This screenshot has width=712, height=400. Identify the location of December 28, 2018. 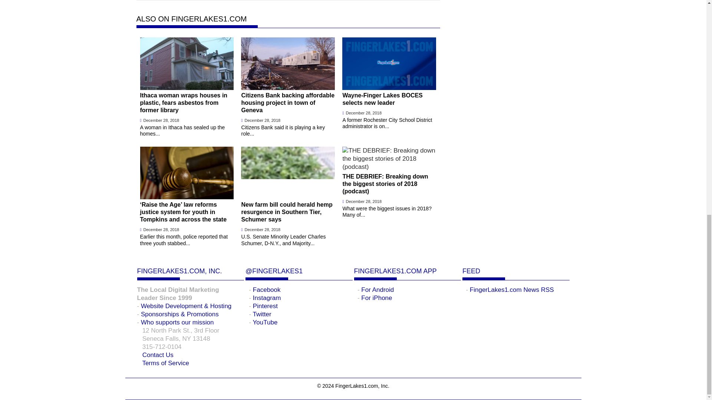
(161, 120).